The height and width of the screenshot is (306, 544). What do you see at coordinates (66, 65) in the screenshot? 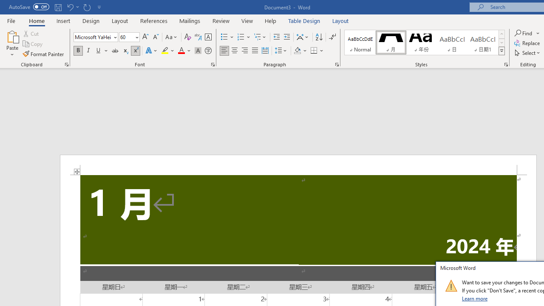
I see `Office Clipboard...` at bounding box center [66, 65].